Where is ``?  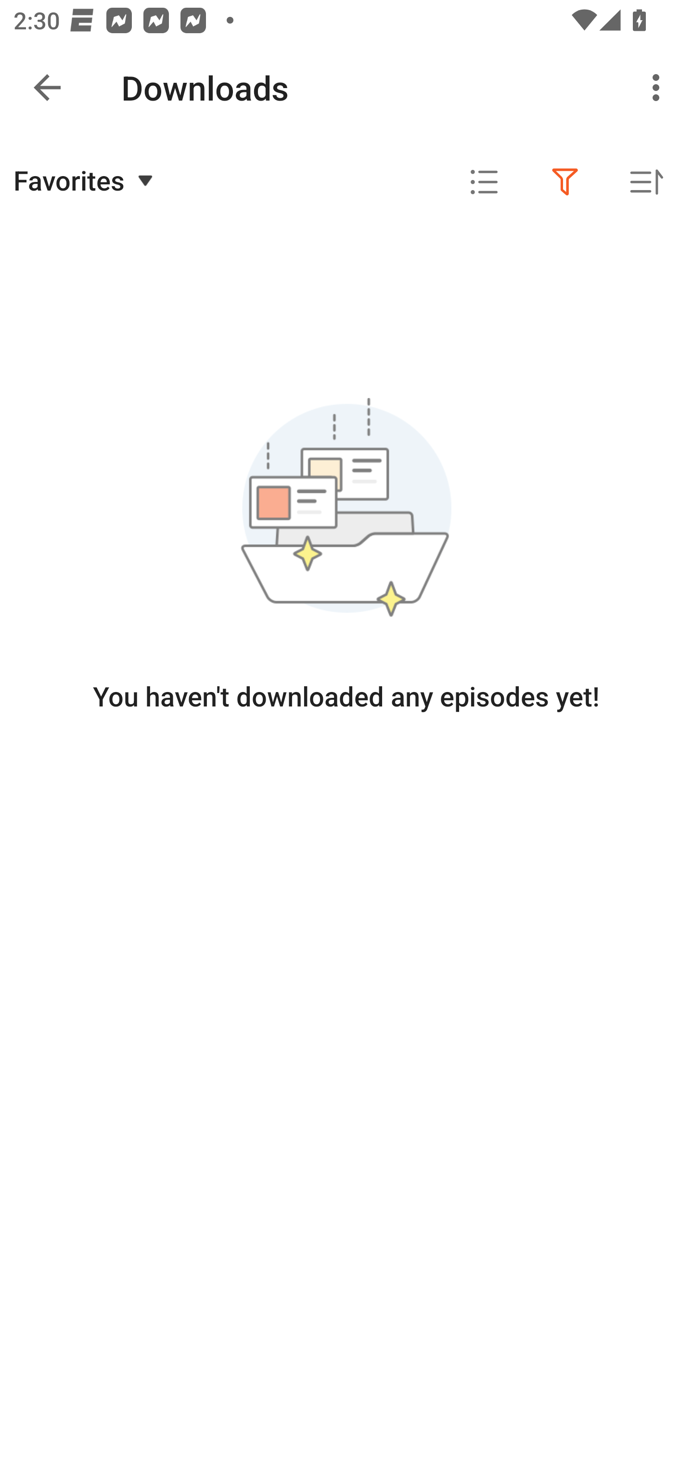  is located at coordinates (484, 182).